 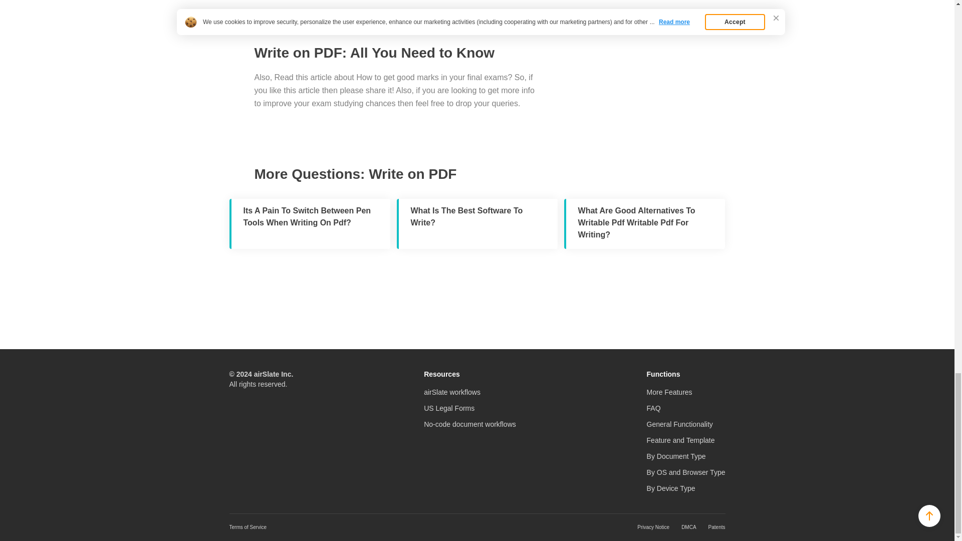 I want to click on More Features, so click(x=669, y=392).